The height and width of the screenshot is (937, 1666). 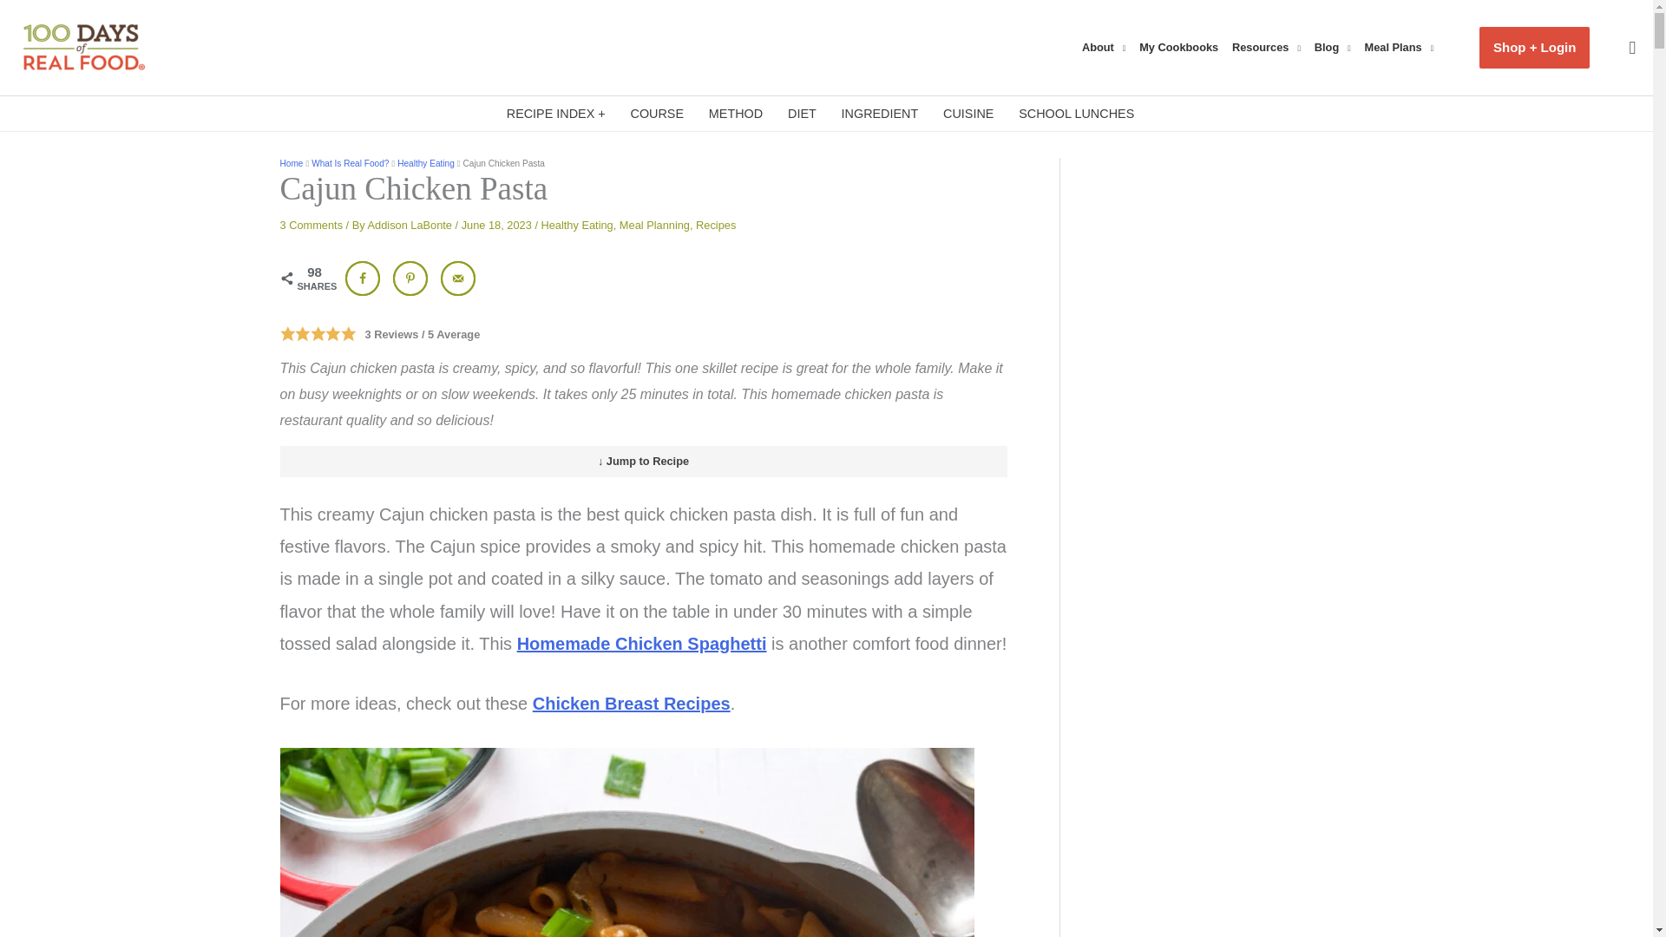 I want to click on View all posts by Addison LaBonte, so click(x=411, y=224).